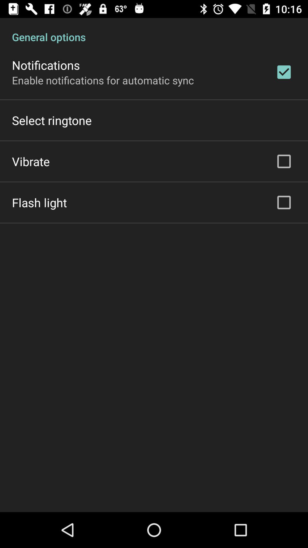  I want to click on swipe to flash light item, so click(39, 203).